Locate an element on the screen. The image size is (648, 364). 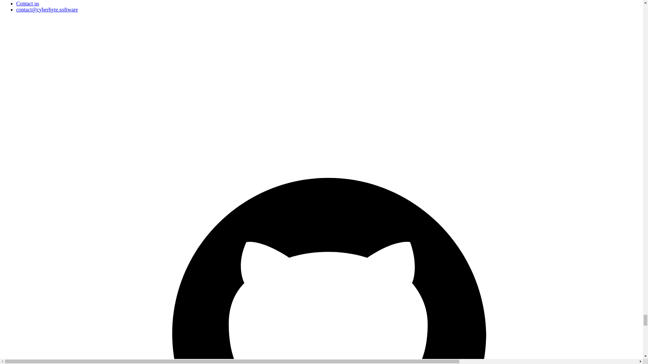
Contact us is located at coordinates (28, 3).